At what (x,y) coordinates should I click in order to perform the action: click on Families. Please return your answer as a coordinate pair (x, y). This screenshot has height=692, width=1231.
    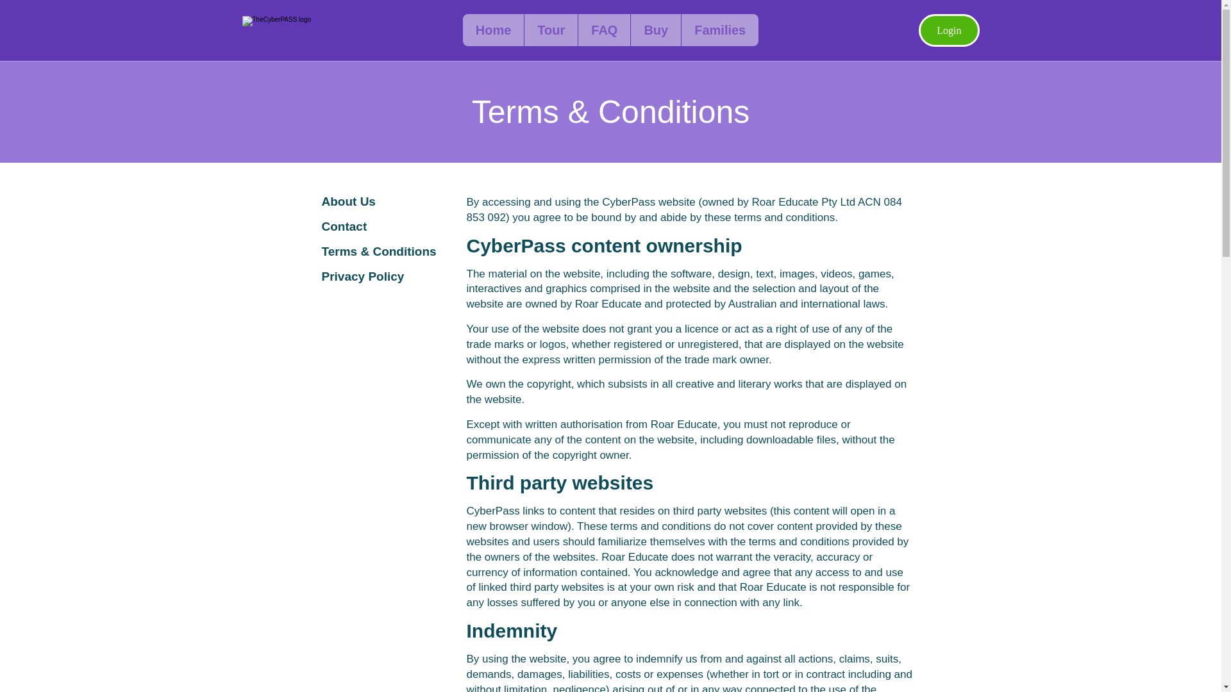
    Looking at the image, I should click on (719, 29).